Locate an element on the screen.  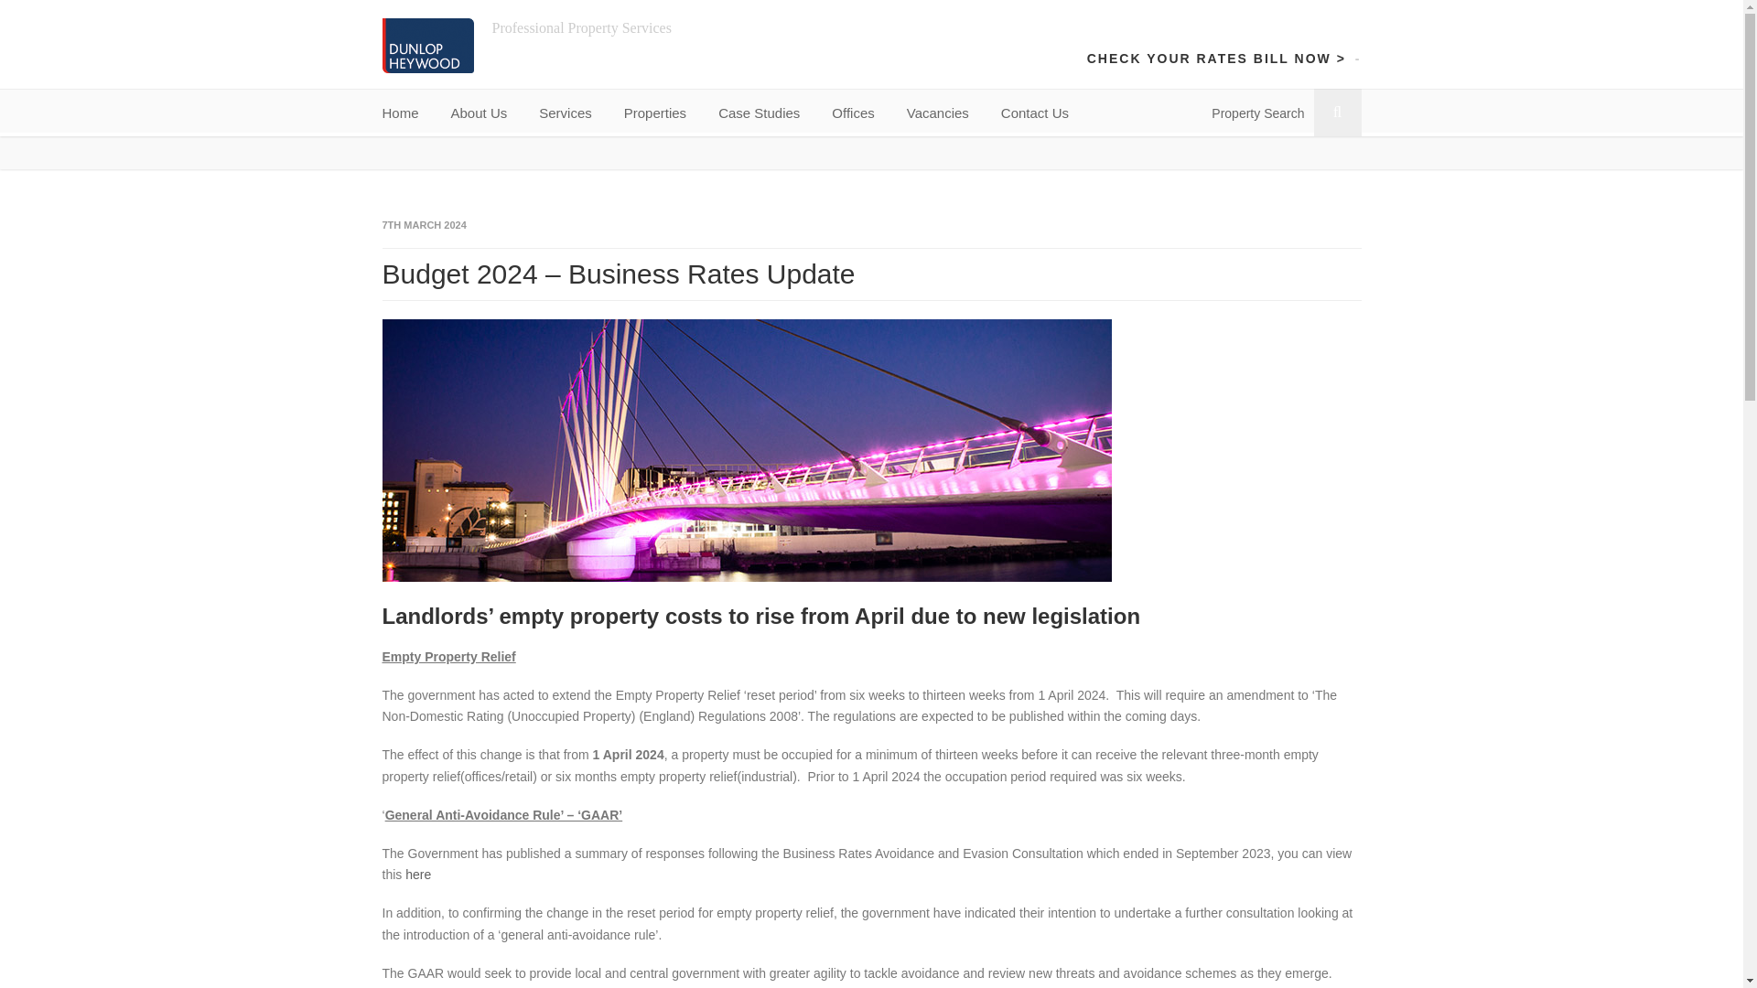
Dunlop Heywood is located at coordinates (428, 46).